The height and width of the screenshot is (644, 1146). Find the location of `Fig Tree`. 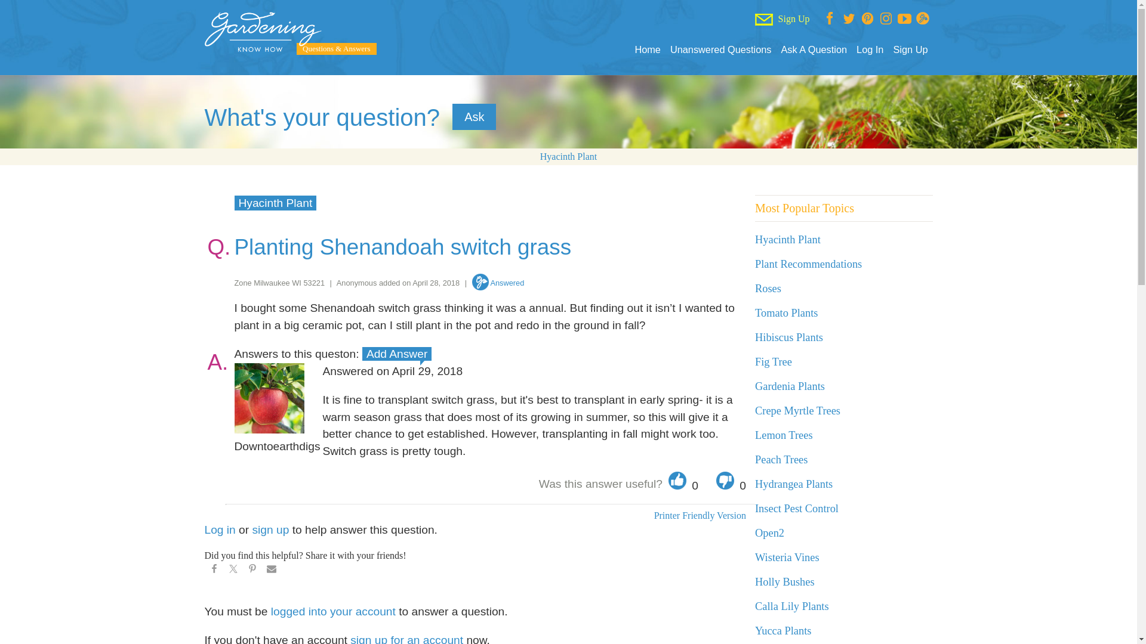

Fig Tree is located at coordinates (774, 361).